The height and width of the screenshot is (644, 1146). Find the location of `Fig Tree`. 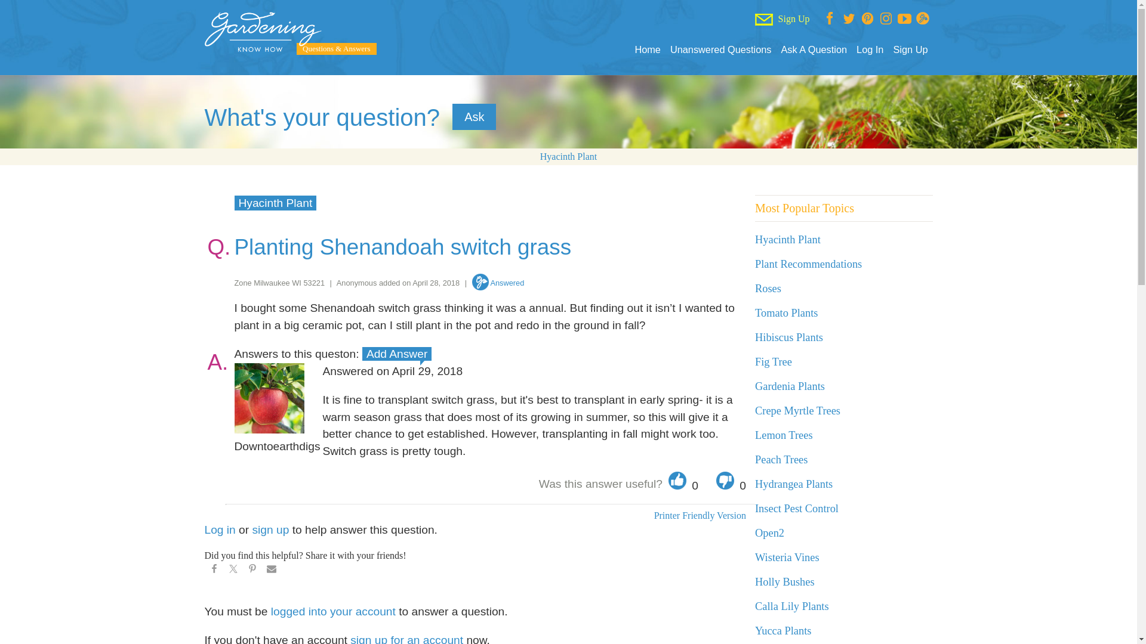

Fig Tree is located at coordinates (774, 361).